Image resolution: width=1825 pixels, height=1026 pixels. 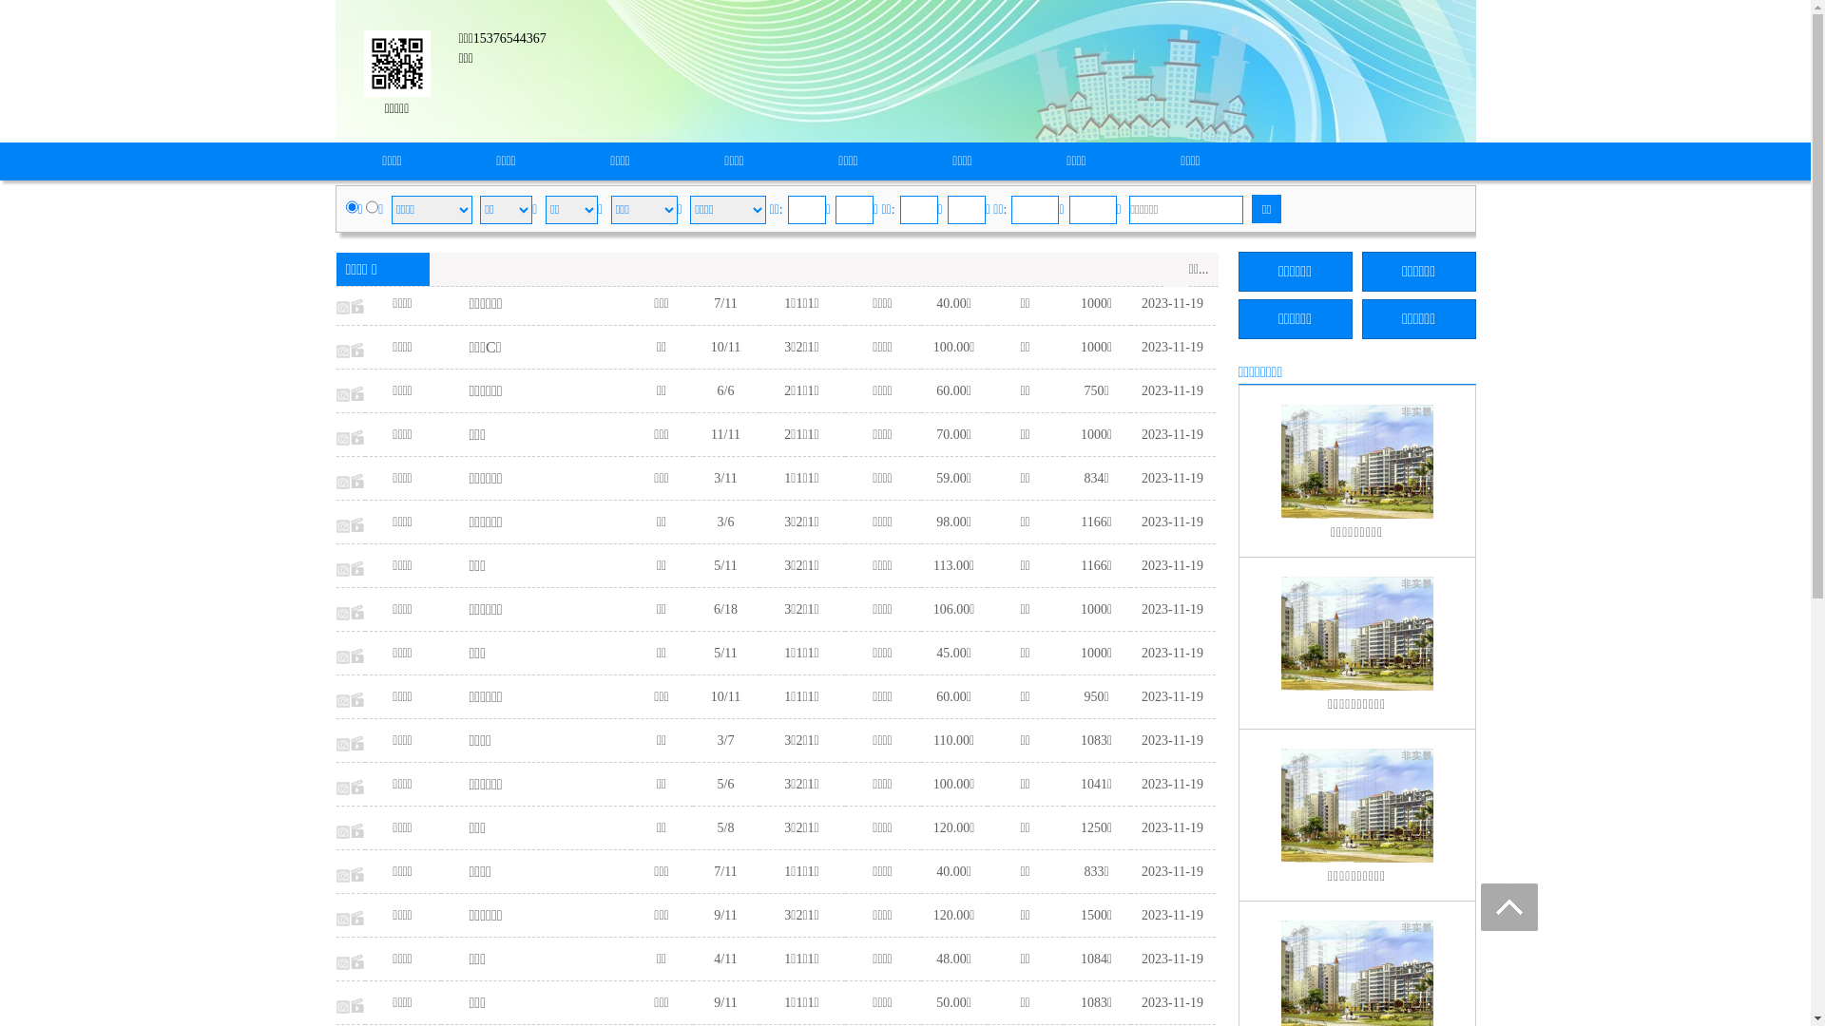 I want to click on 2023-11-19, so click(x=1173, y=828).